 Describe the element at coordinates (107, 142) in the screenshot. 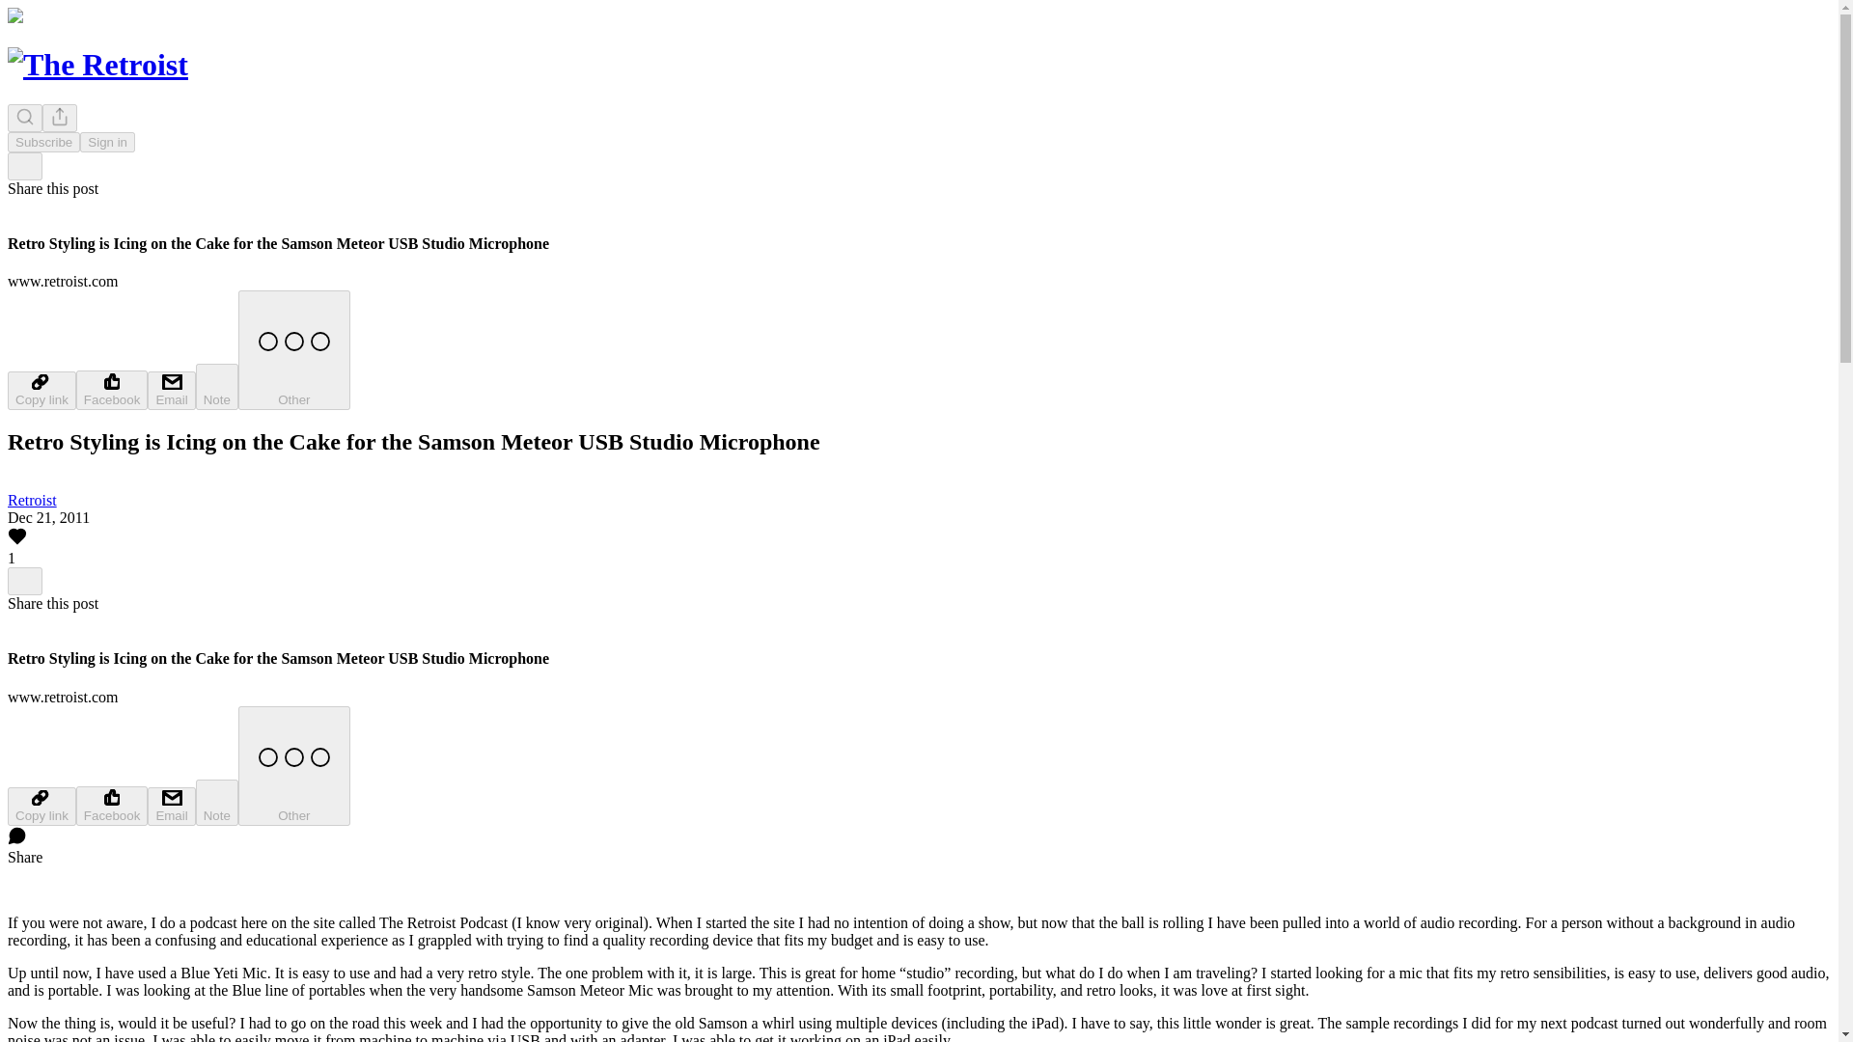

I see `Sign in` at that location.